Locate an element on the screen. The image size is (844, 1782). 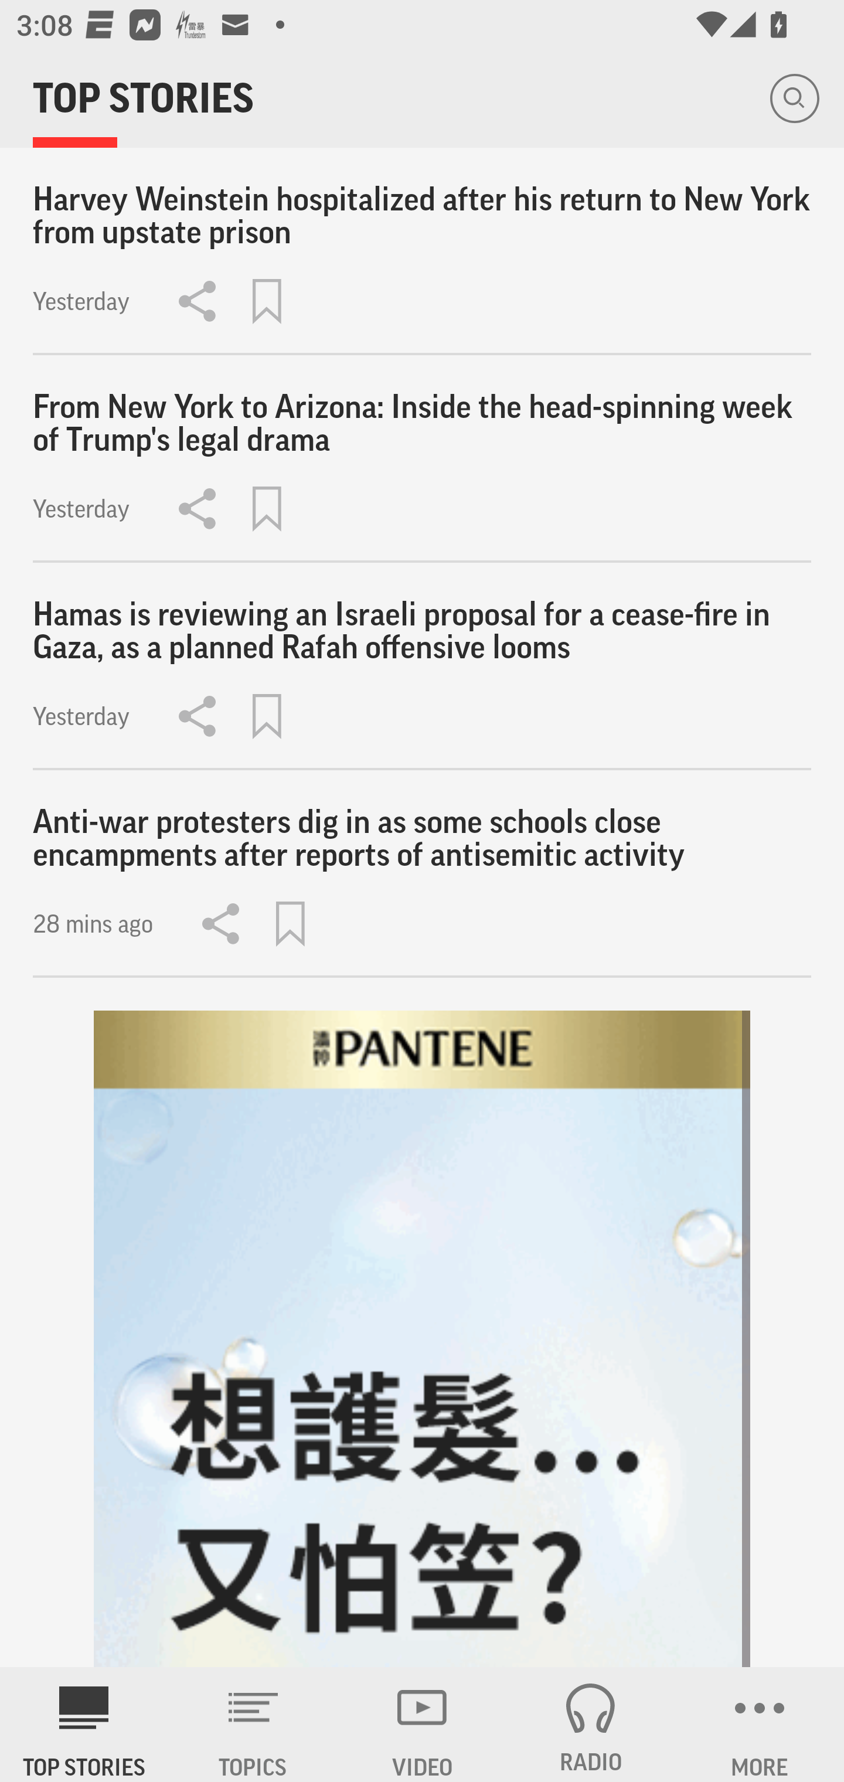
RADIO is located at coordinates (591, 1725).